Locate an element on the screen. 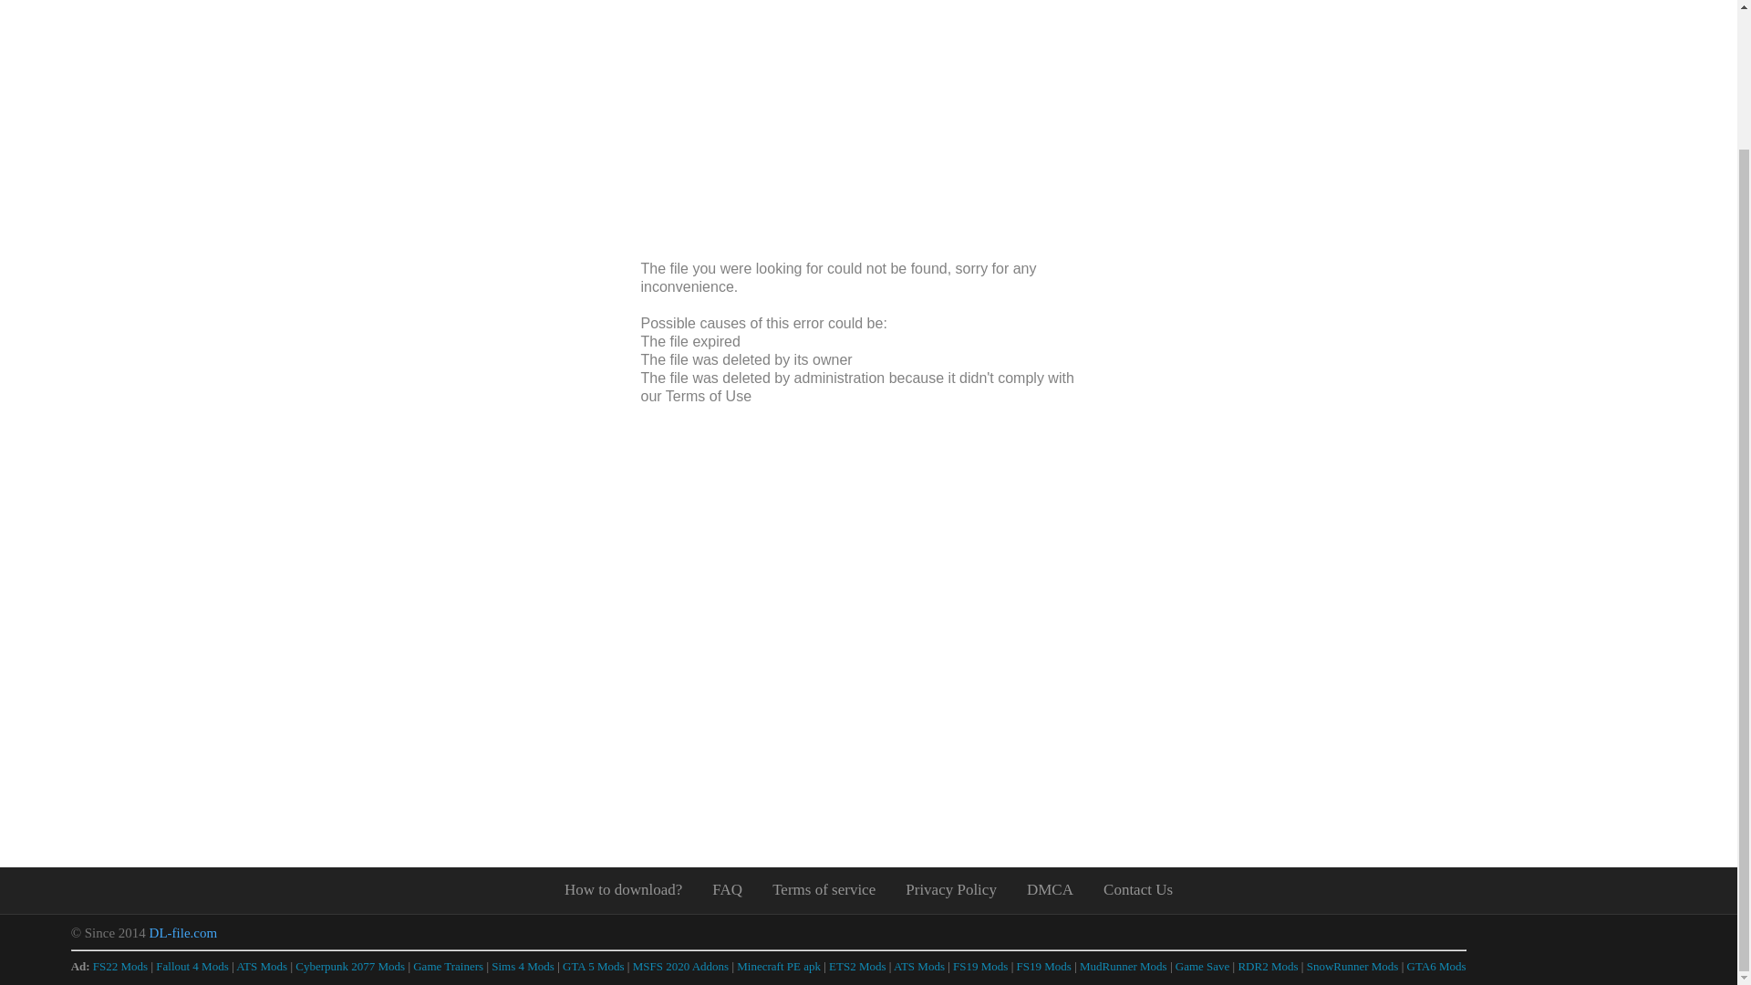 Image resolution: width=1751 pixels, height=985 pixels. Sims 4 Mods is located at coordinates (523, 966).